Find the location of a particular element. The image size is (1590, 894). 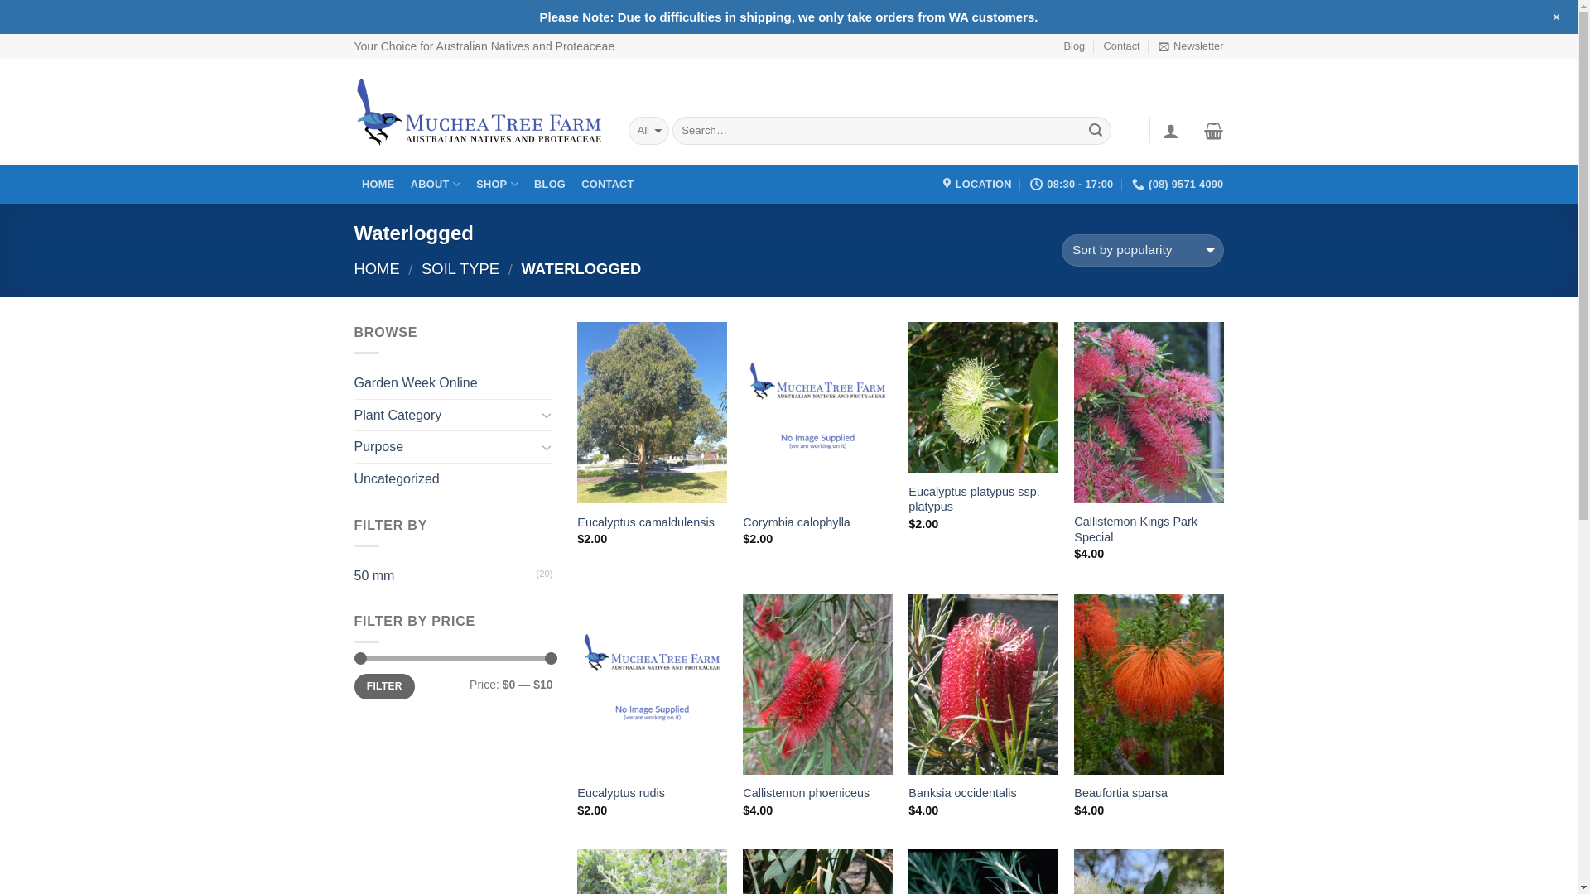

Contact is located at coordinates (1122, 46).